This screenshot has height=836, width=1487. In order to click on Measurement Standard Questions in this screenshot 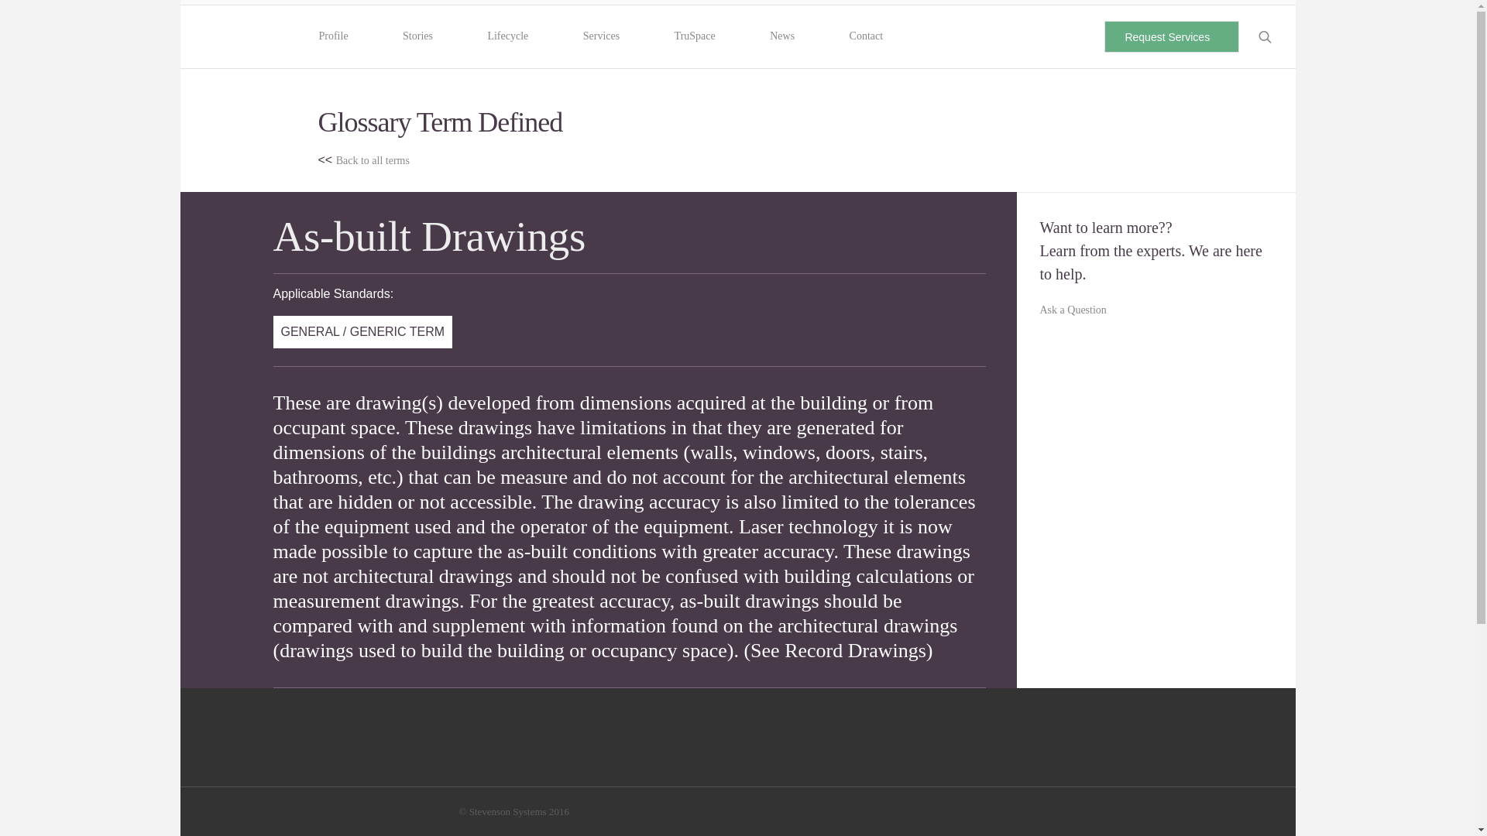, I will do `click(794, 481)`.